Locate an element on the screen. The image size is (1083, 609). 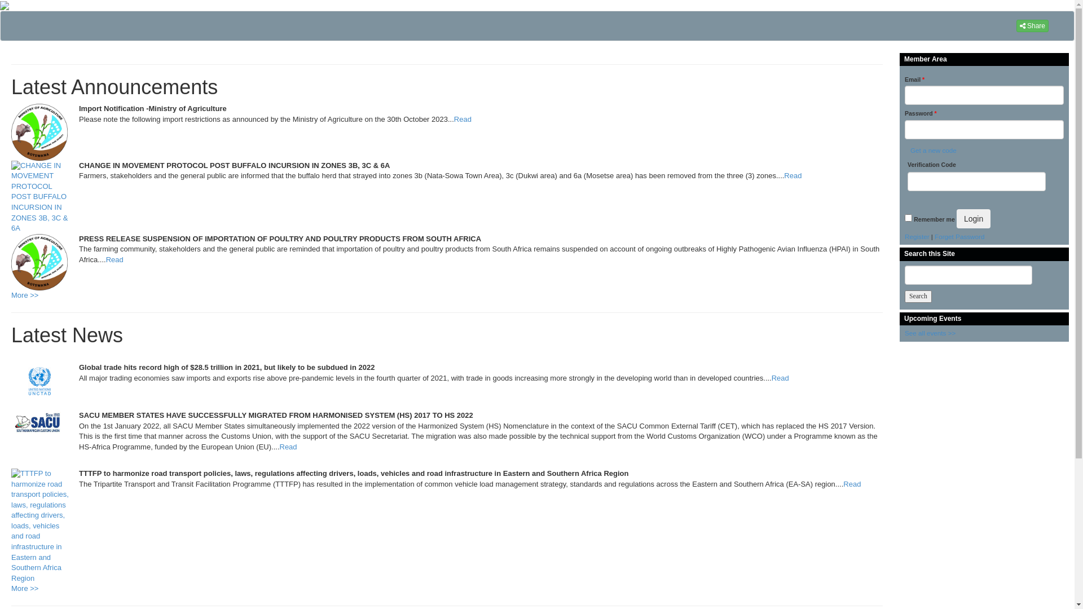
See all events >> is located at coordinates (930, 333).